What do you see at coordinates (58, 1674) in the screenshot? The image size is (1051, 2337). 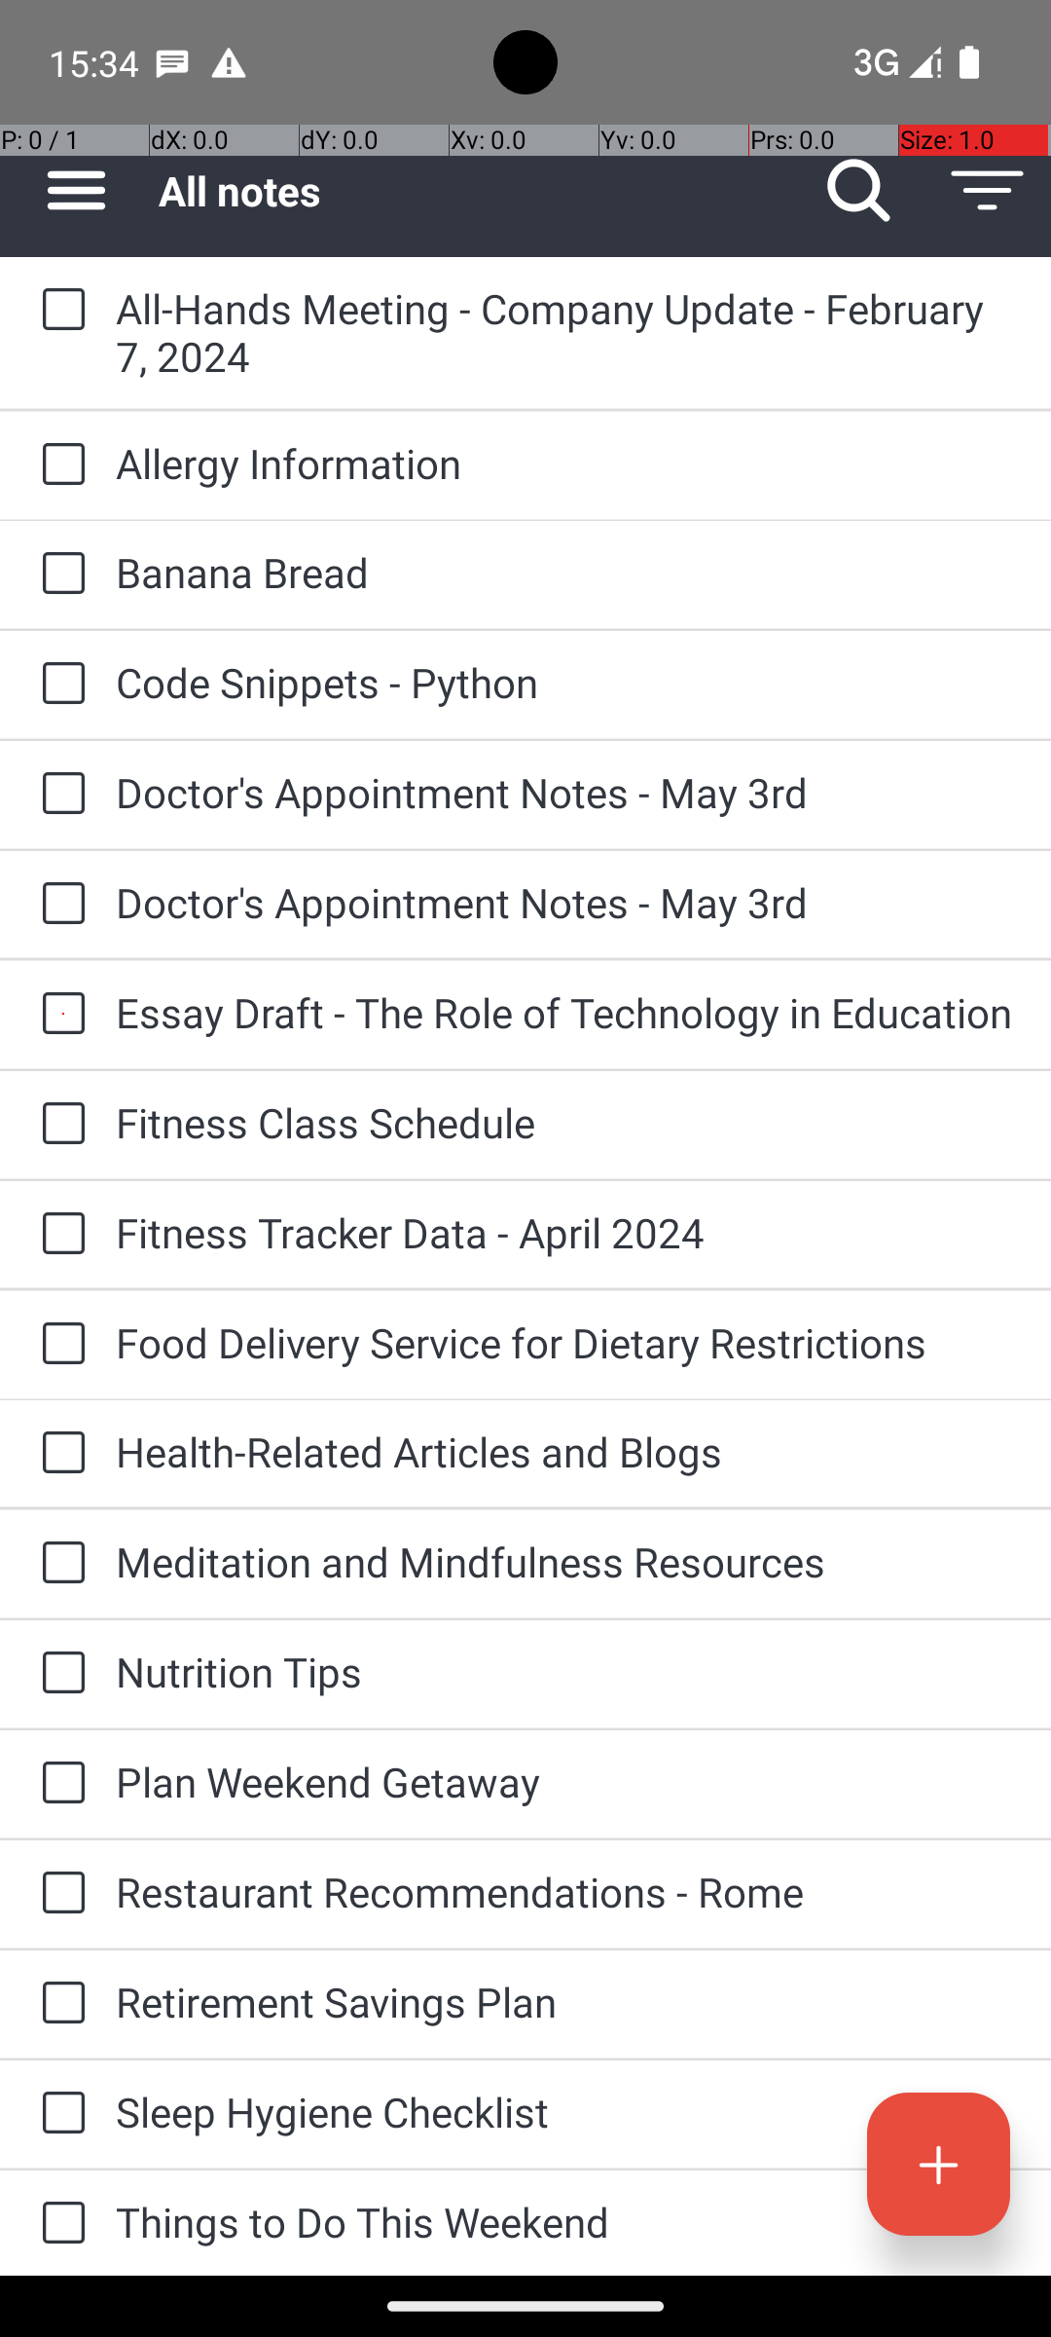 I see `to-do: Nutrition Tips` at bounding box center [58, 1674].